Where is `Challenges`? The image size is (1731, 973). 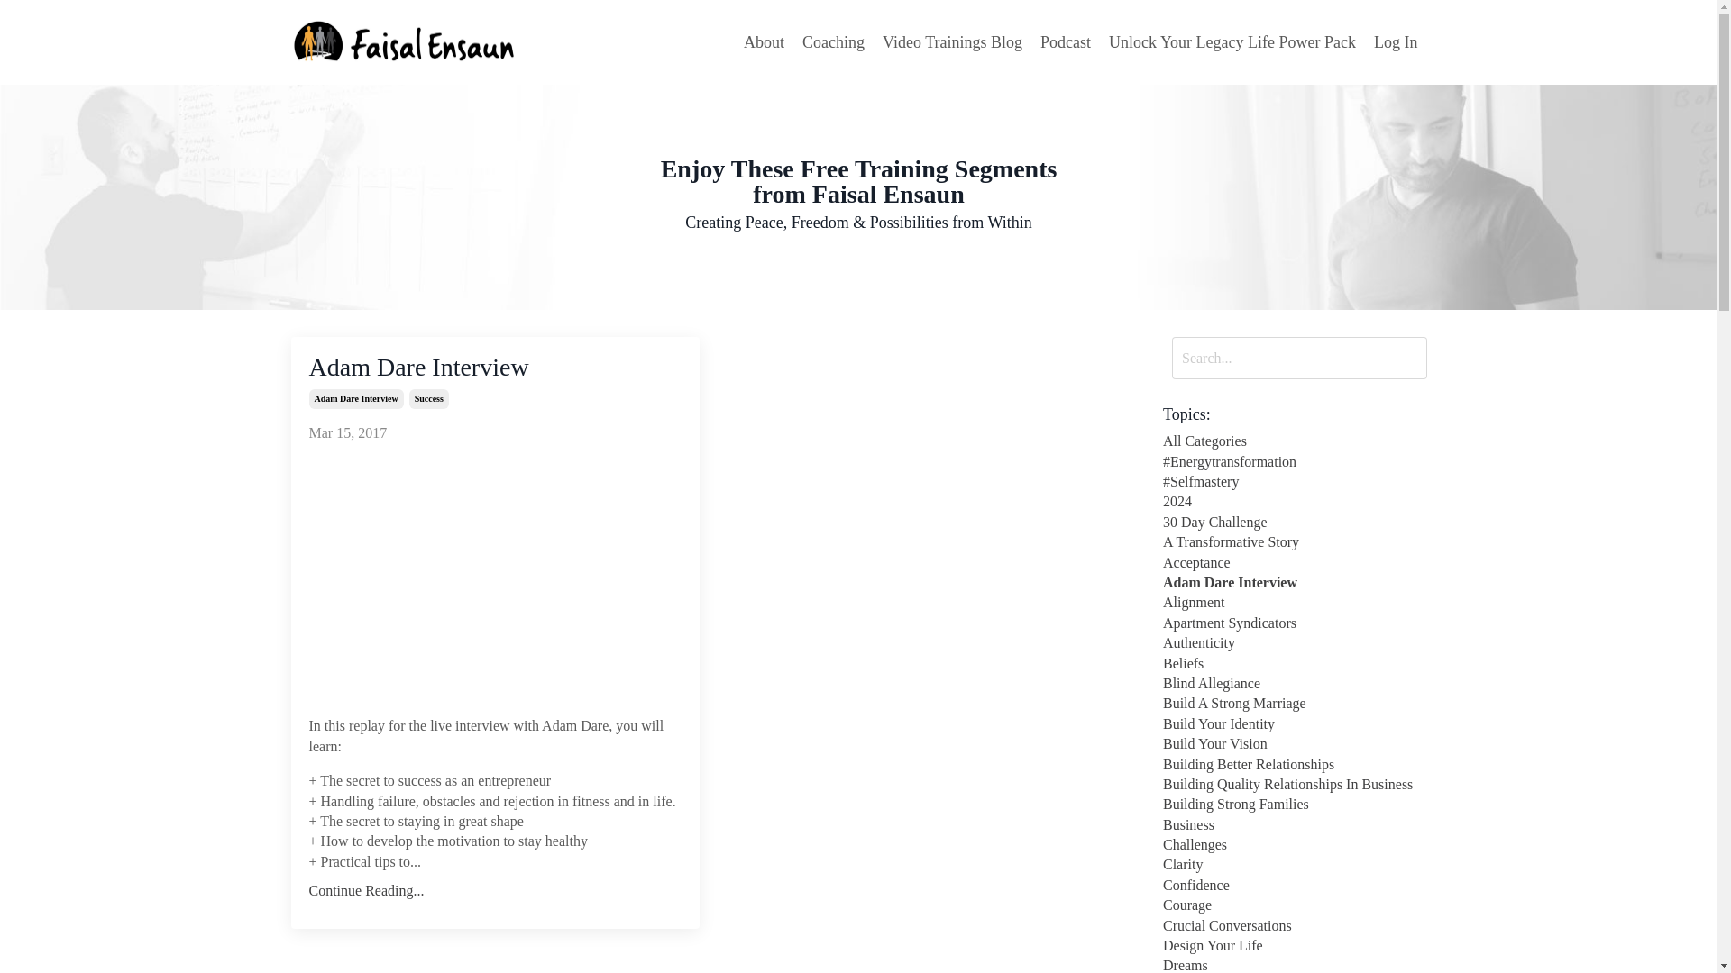 Challenges is located at coordinates (1295, 845).